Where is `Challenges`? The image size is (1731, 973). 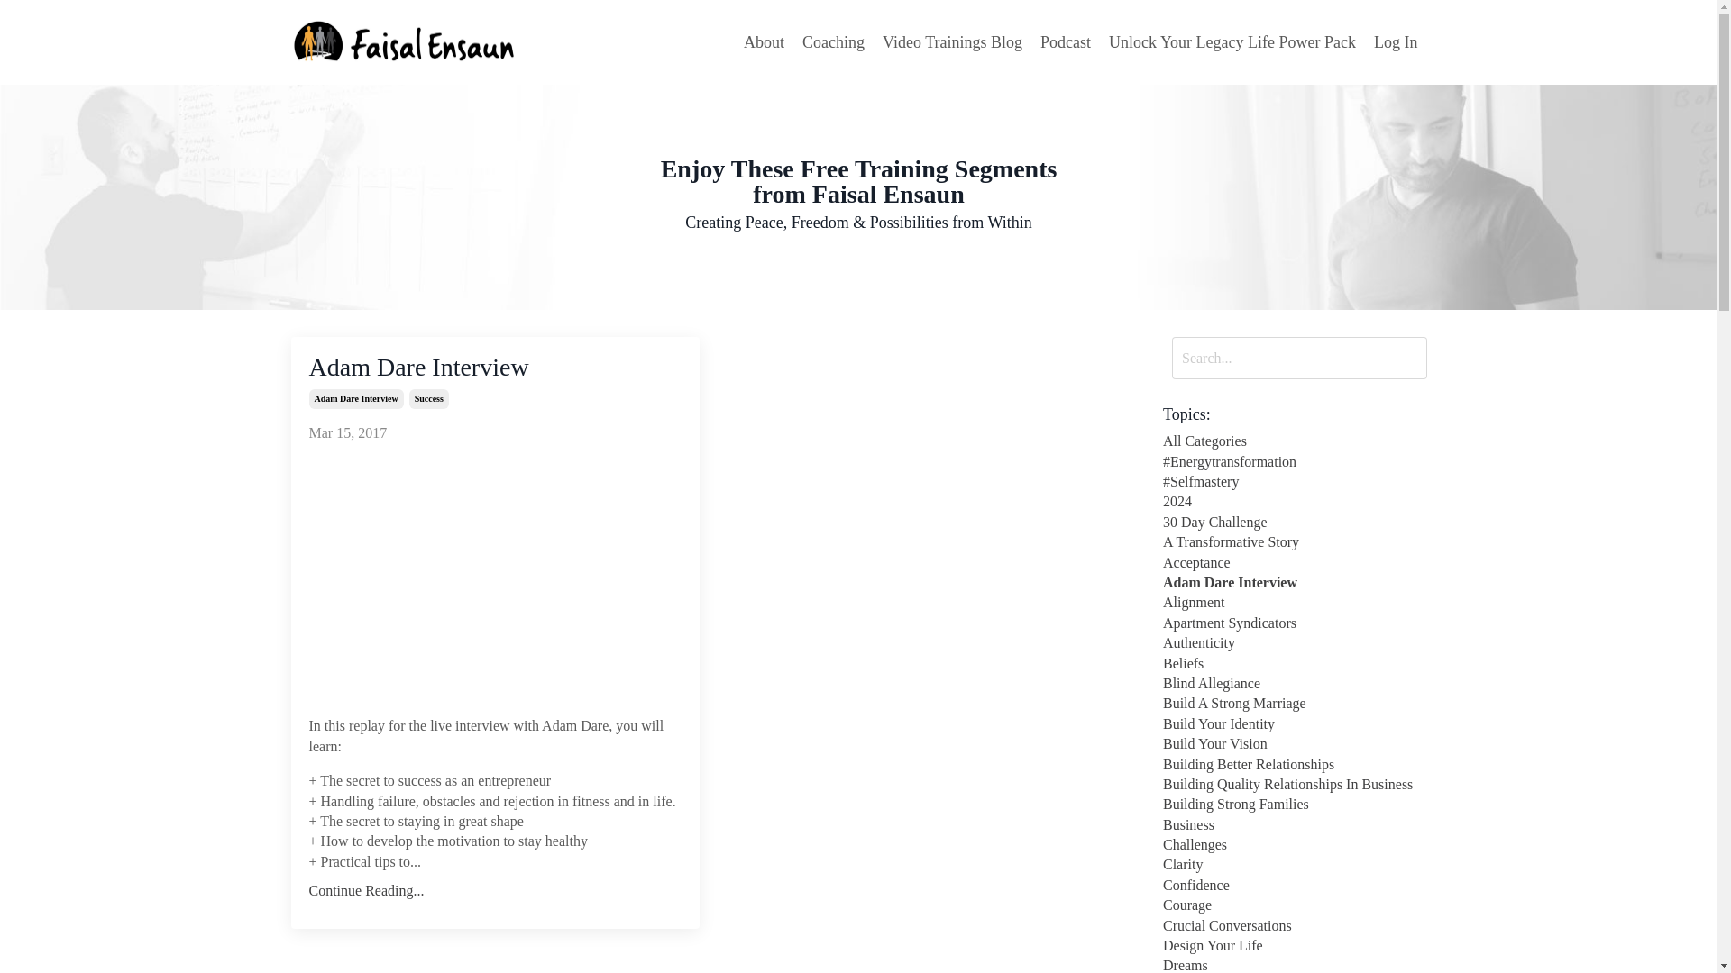 Challenges is located at coordinates (1295, 845).